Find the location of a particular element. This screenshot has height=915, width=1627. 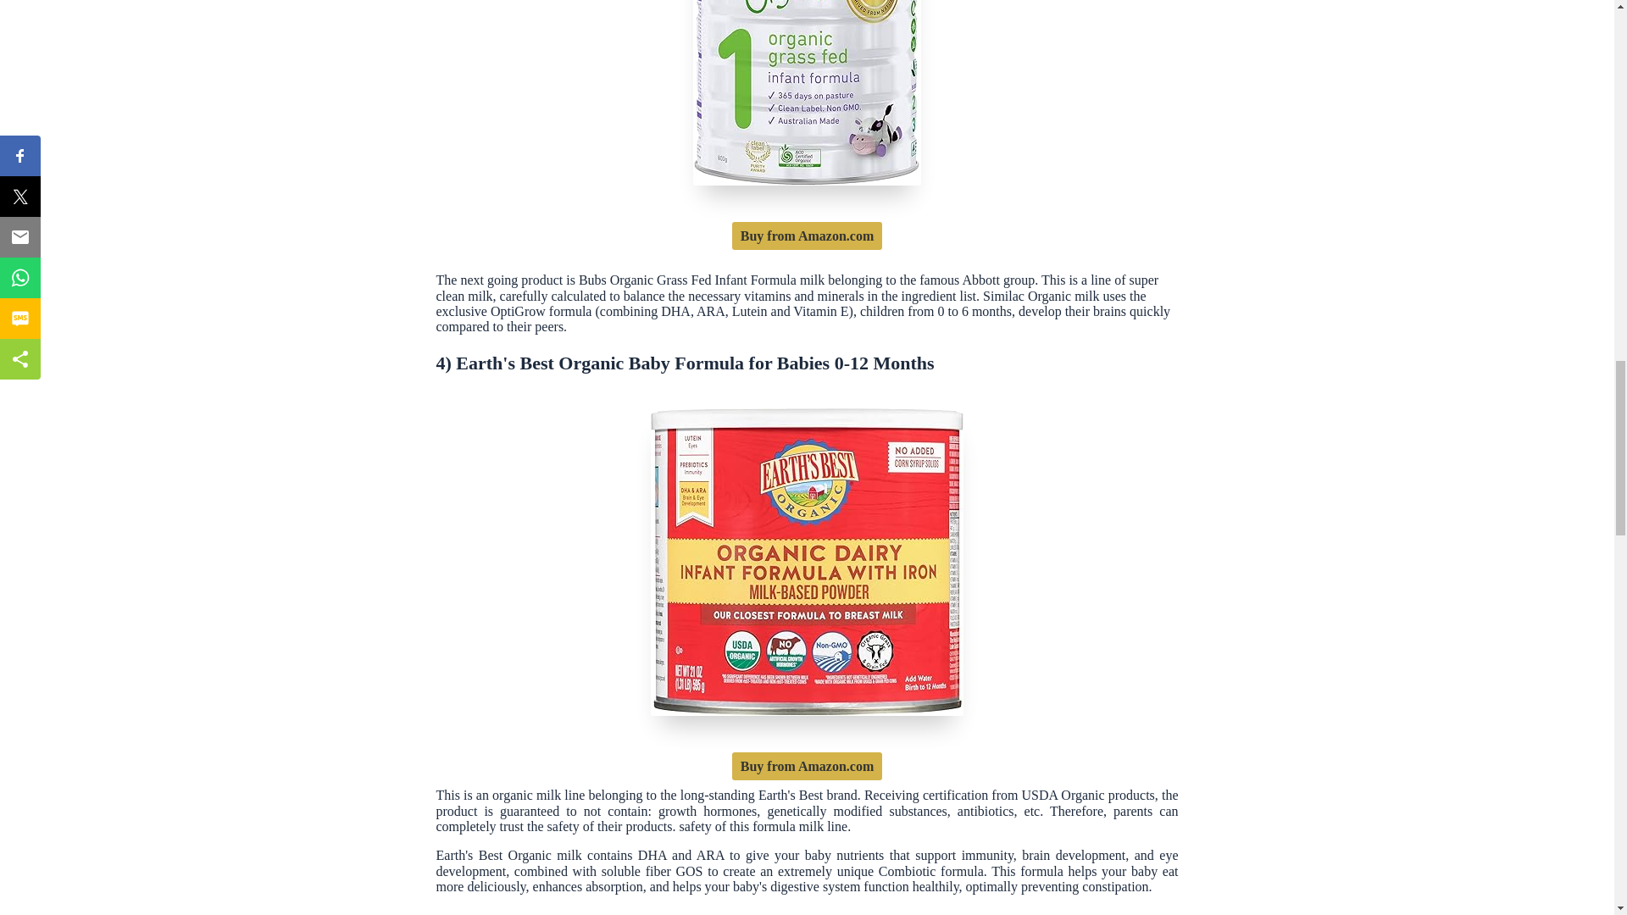

Buy from Amazon.com is located at coordinates (807, 766).